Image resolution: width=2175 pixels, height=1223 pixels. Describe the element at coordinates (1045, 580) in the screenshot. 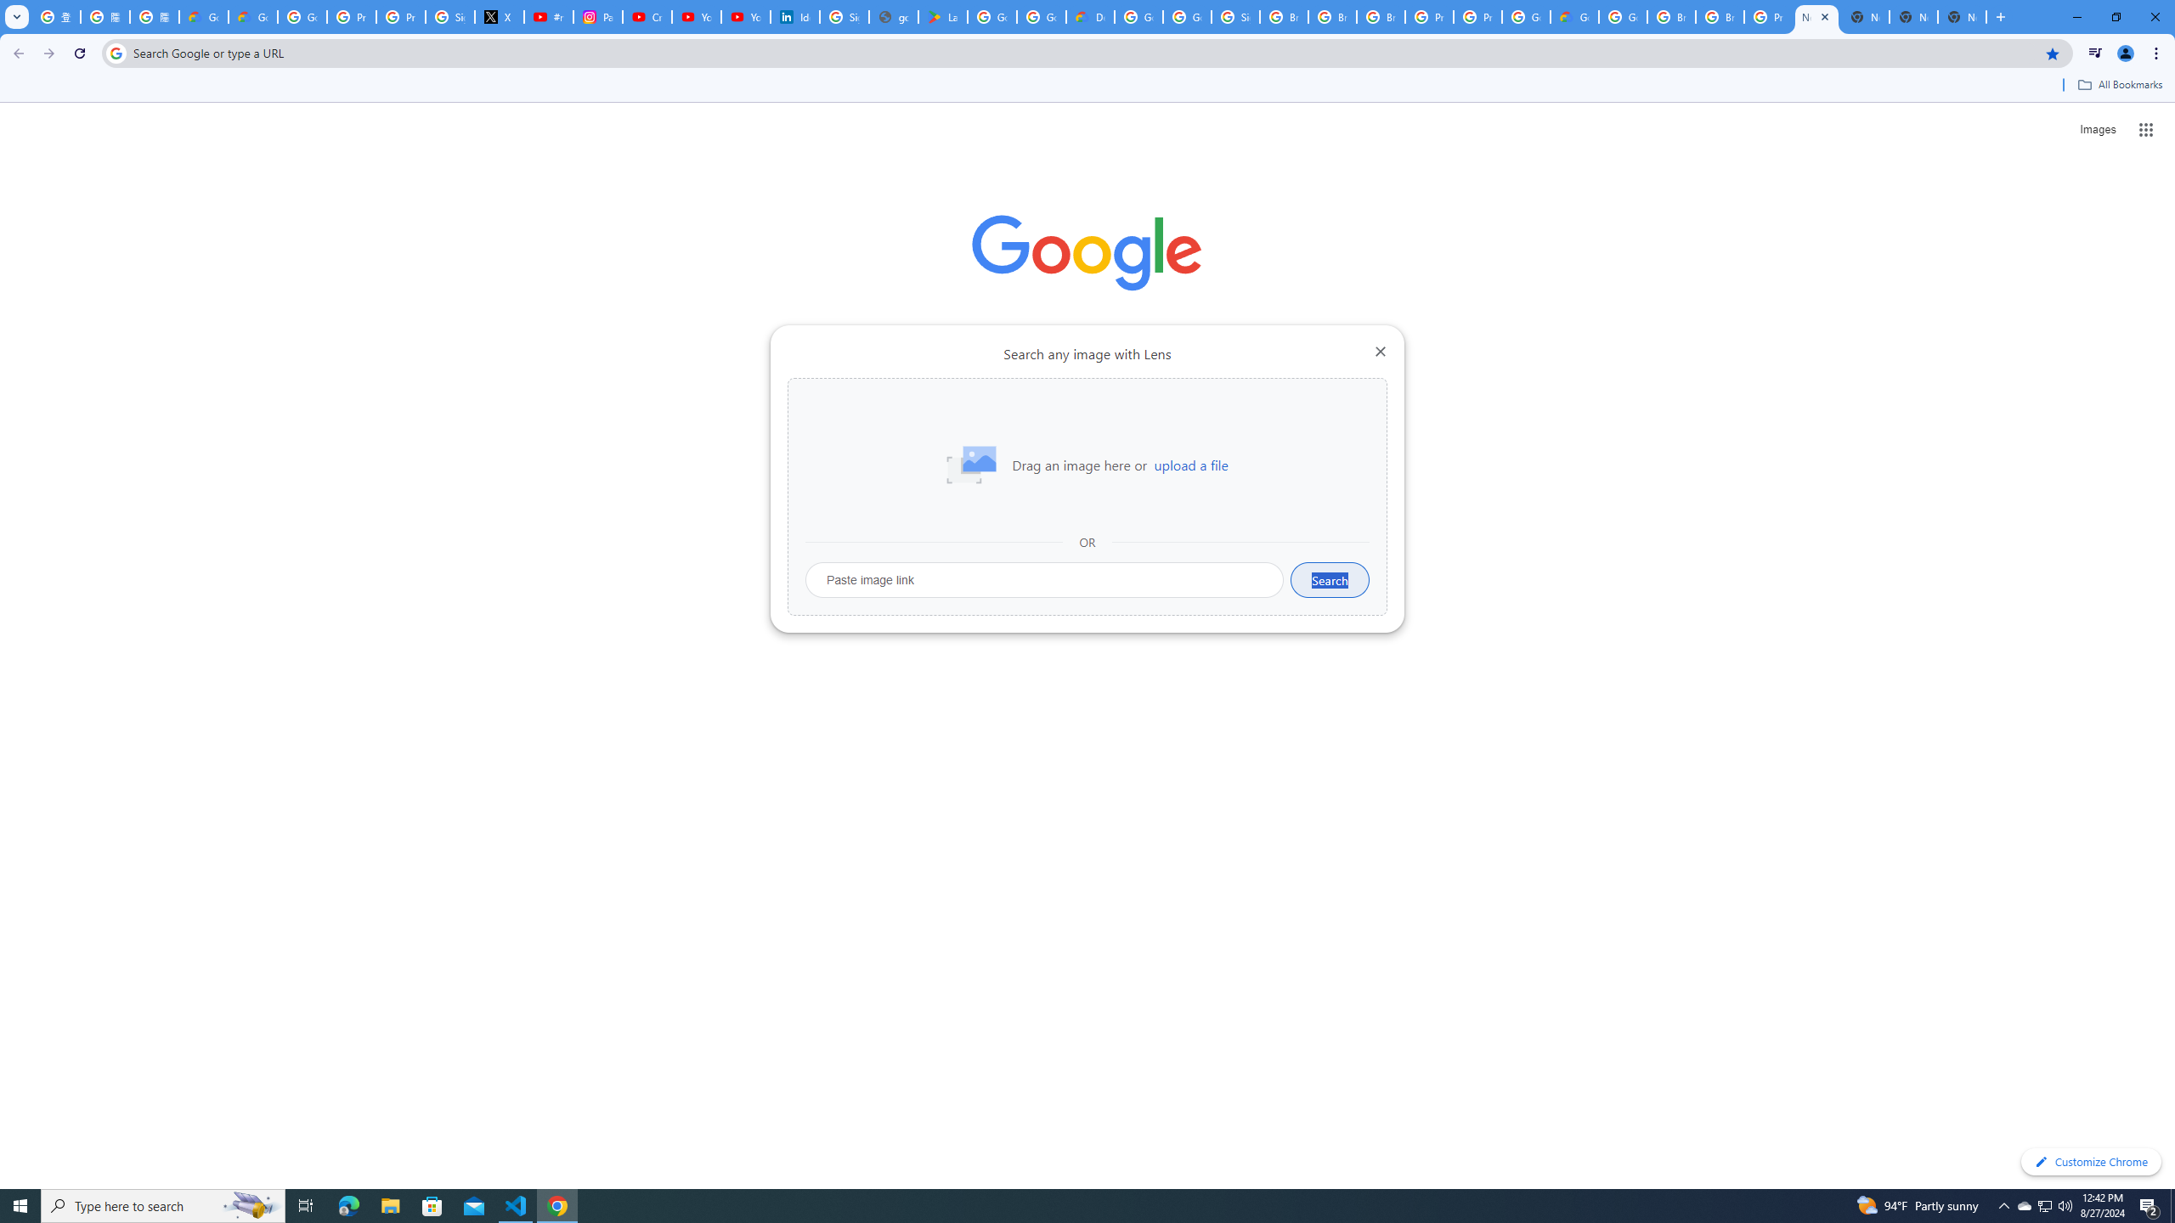

I see `Paste image link` at that location.